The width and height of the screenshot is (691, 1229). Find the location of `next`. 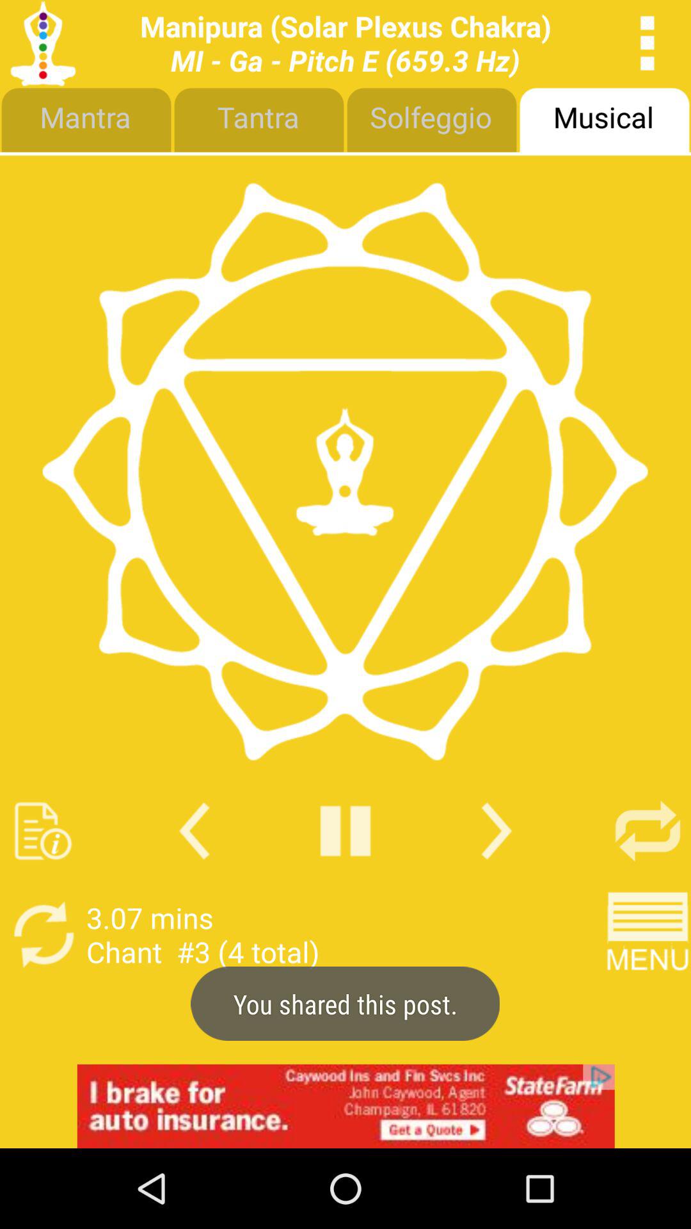

next is located at coordinates (496, 831).